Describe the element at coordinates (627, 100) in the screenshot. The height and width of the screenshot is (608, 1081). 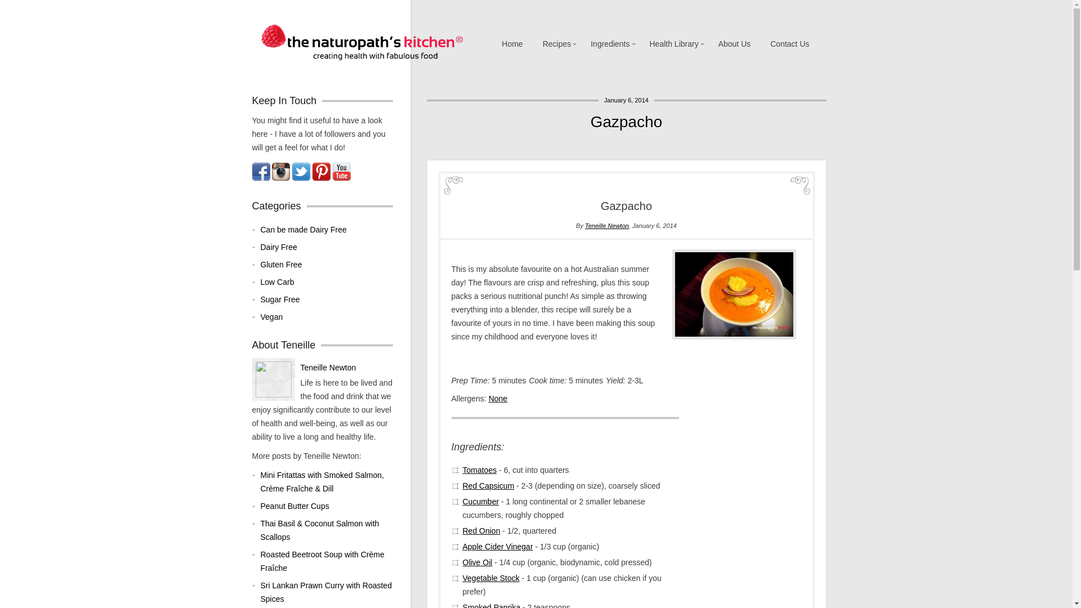
I see `January 6, 2014` at that location.